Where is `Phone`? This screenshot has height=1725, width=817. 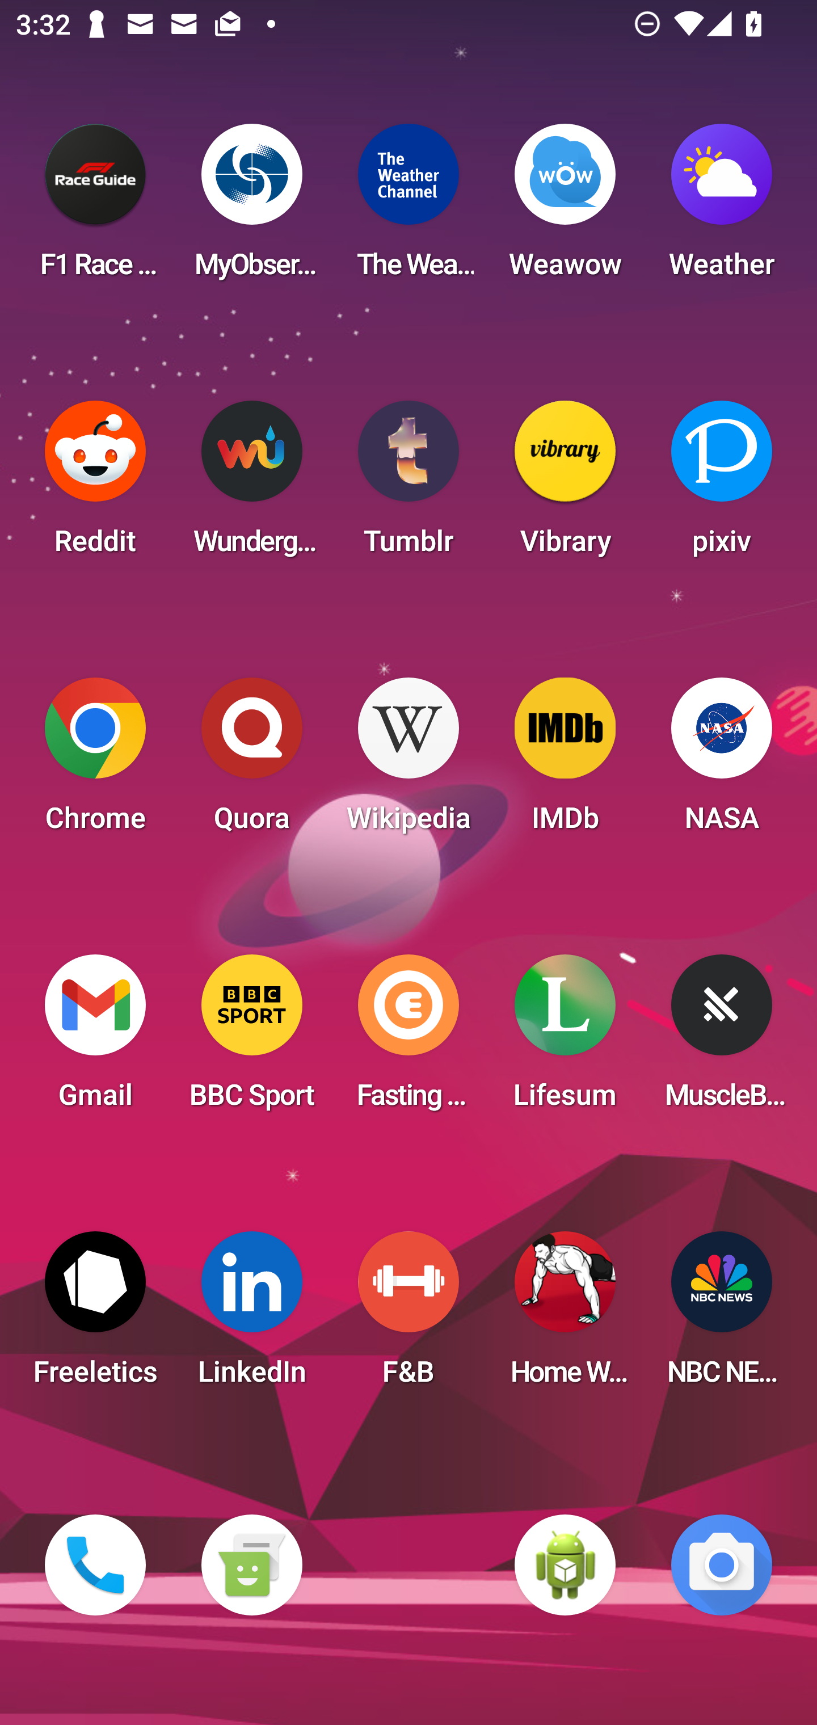 Phone is located at coordinates (95, 1565).